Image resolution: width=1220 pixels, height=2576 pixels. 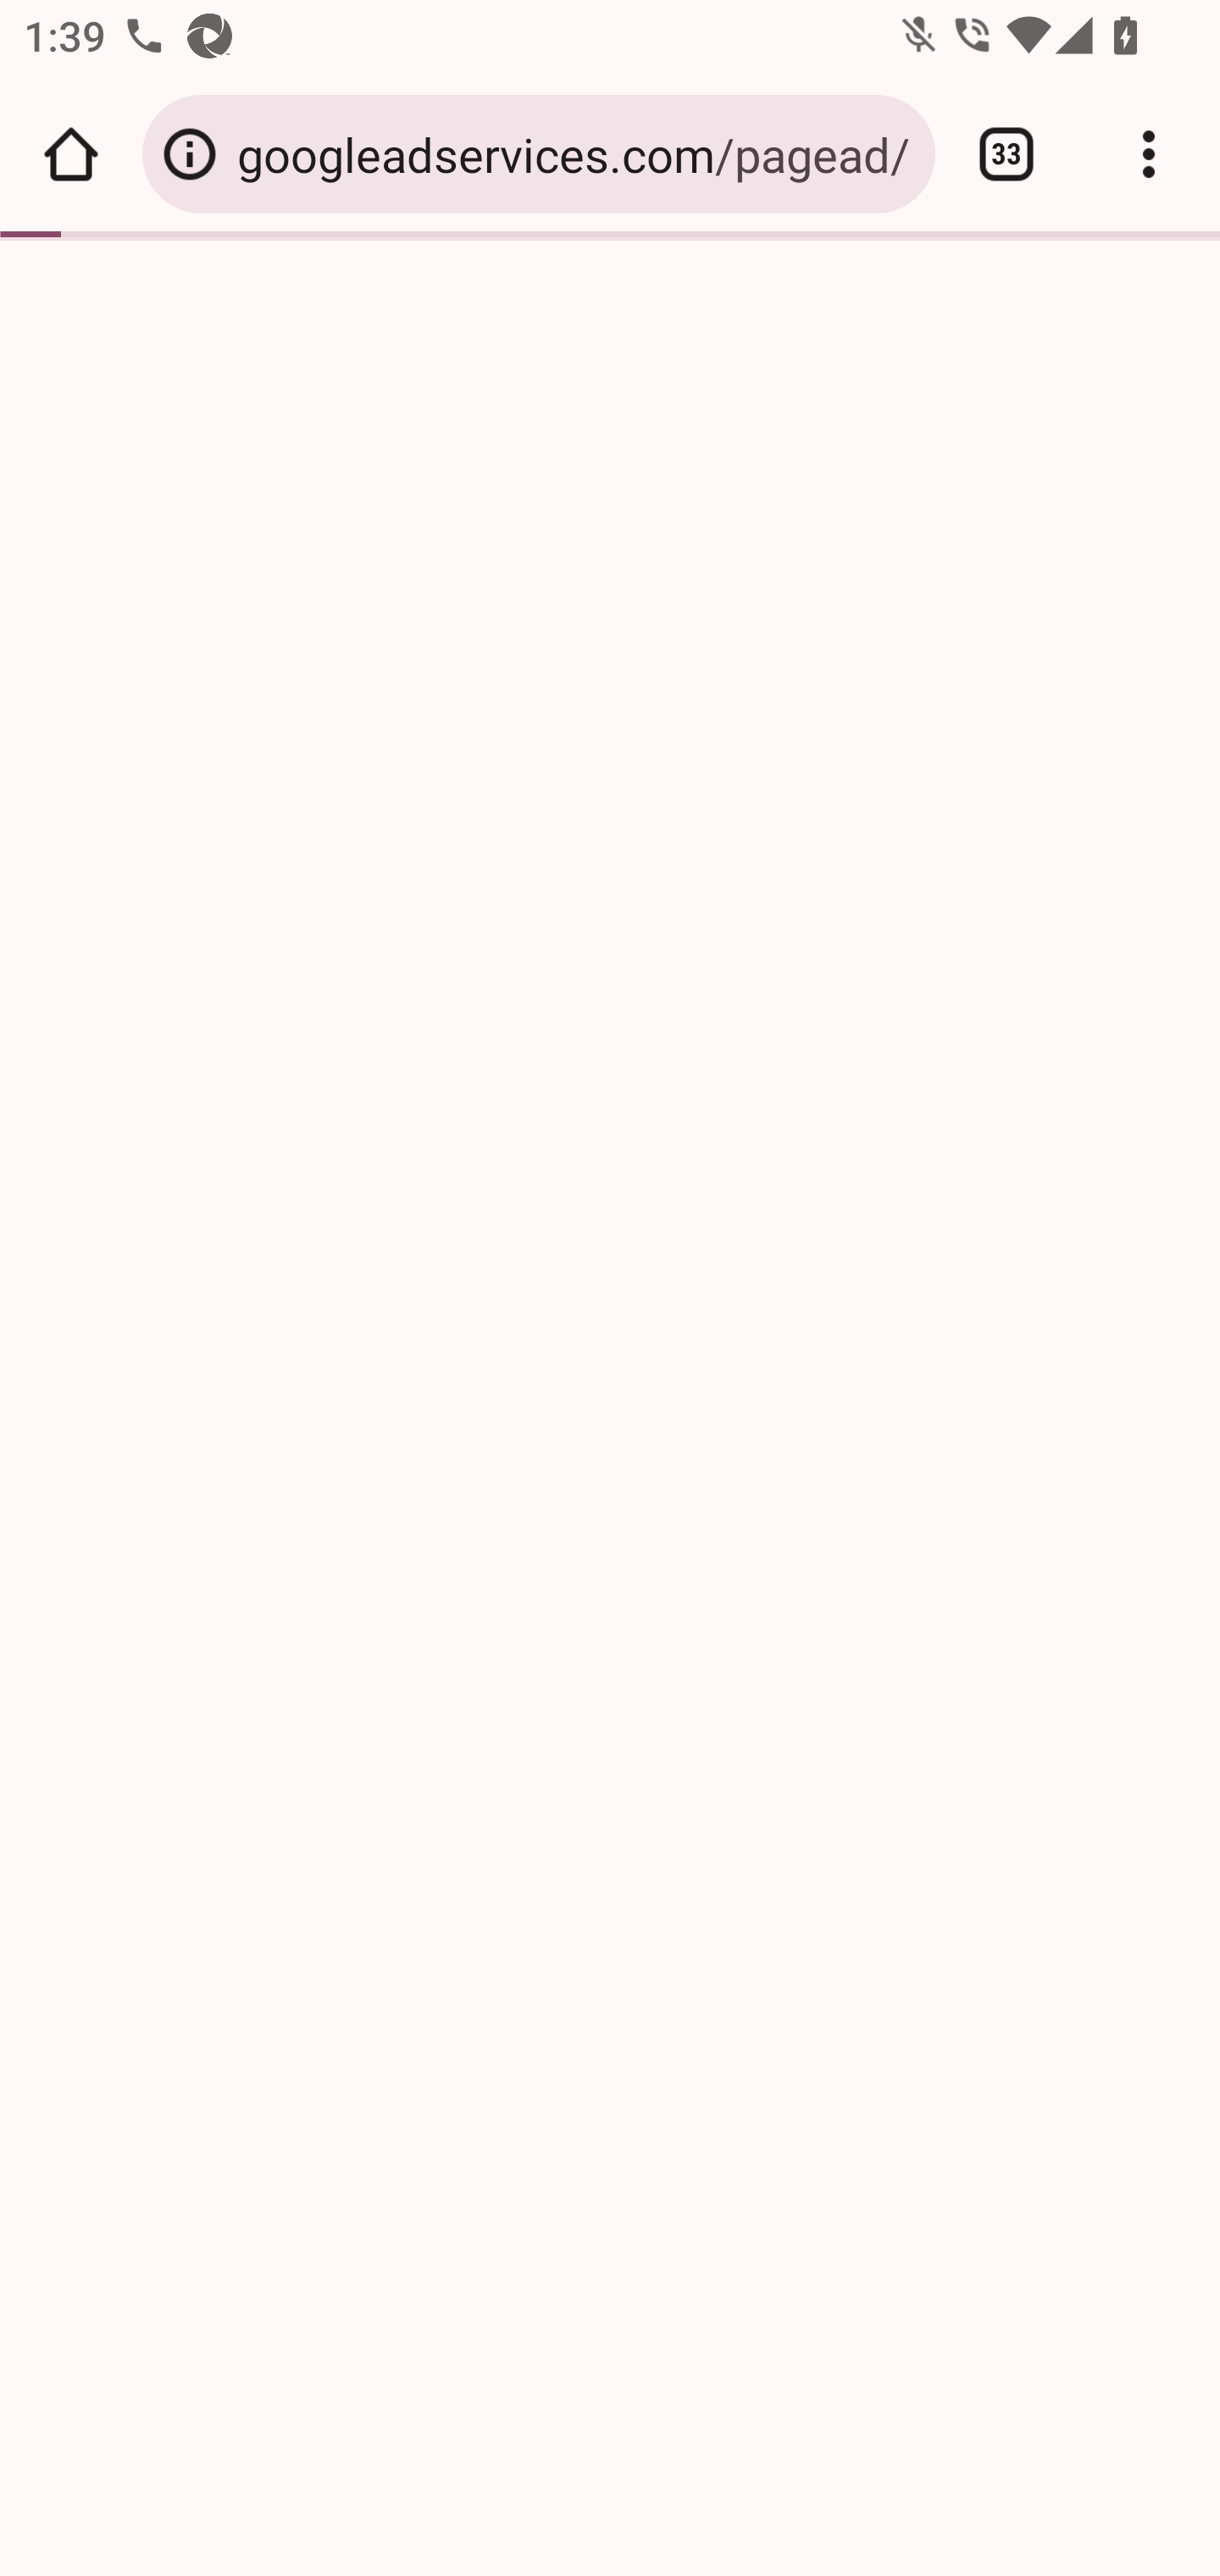 What do you see at coordinates (1006, 154) in the screenshot?
I see `Switch or close tabs` at bounding box center [1006, 154].